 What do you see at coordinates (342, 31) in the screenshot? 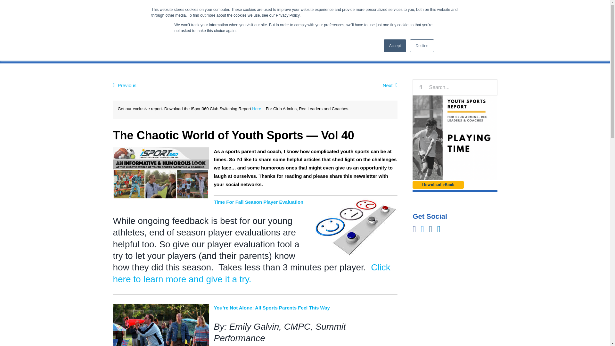
I see `FEATURES` at bounding box center [342, 31].